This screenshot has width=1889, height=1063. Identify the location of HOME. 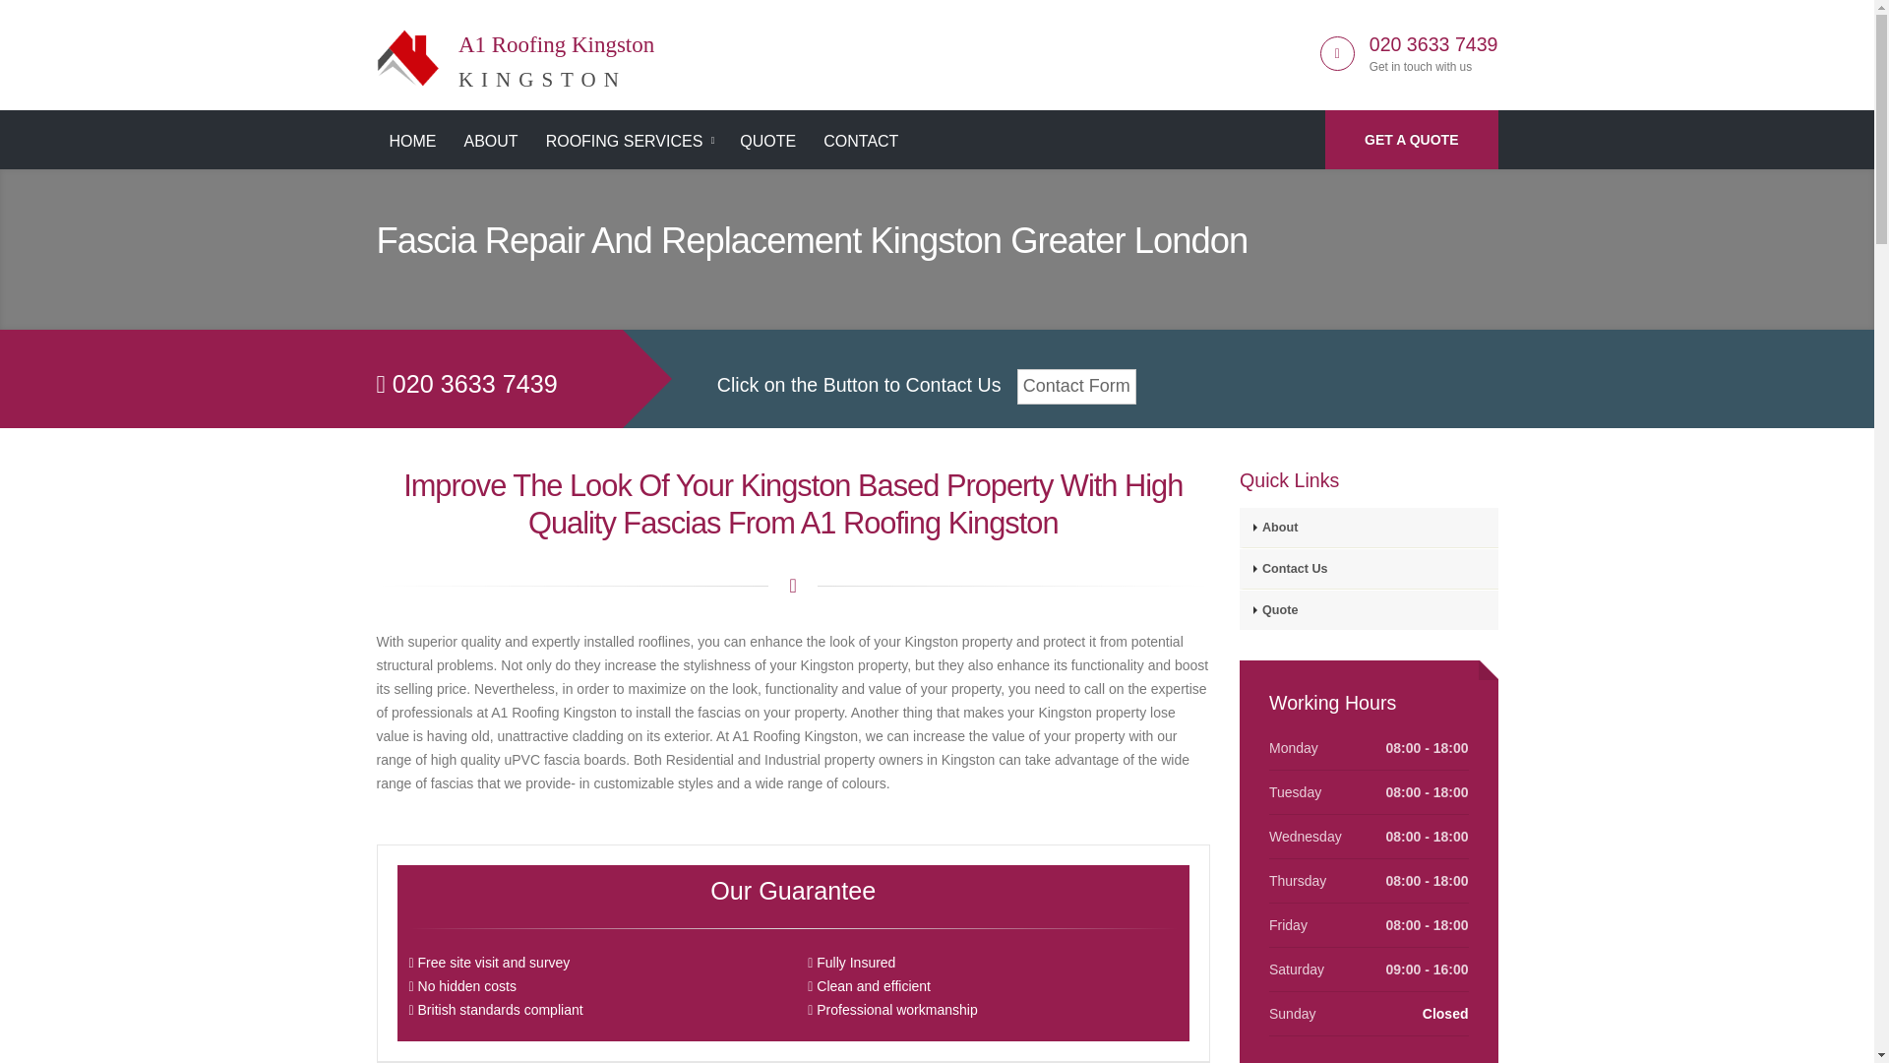
(1411, 140).